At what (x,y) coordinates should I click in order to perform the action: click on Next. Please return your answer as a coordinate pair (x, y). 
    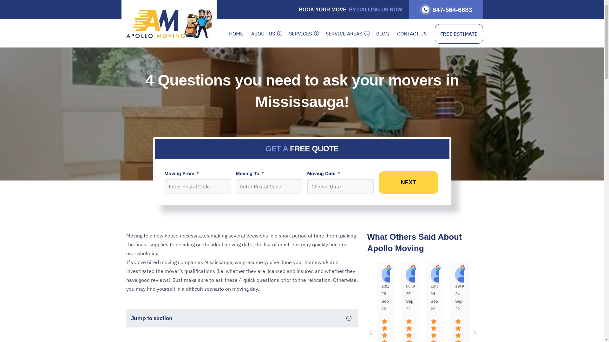
    Looking at the image, I should click on (409, 182).